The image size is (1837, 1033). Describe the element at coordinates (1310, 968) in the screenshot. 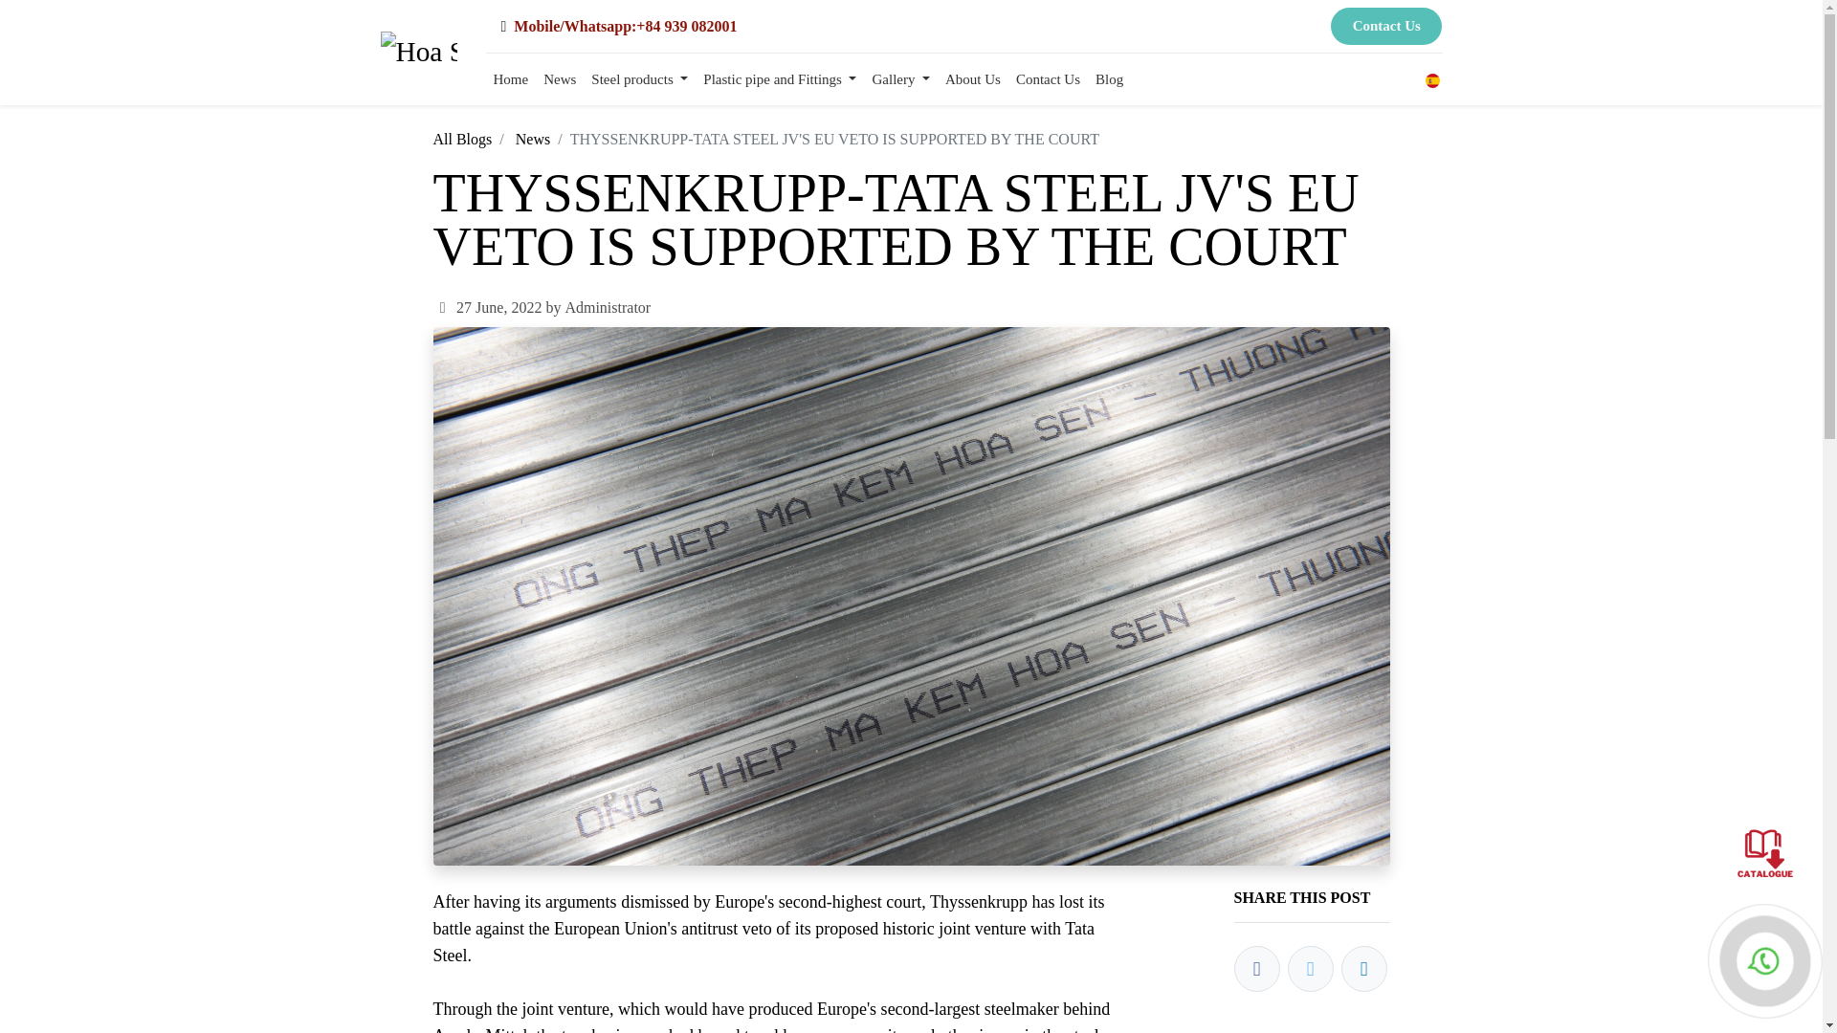

I see `Share on Twitter` at that location.